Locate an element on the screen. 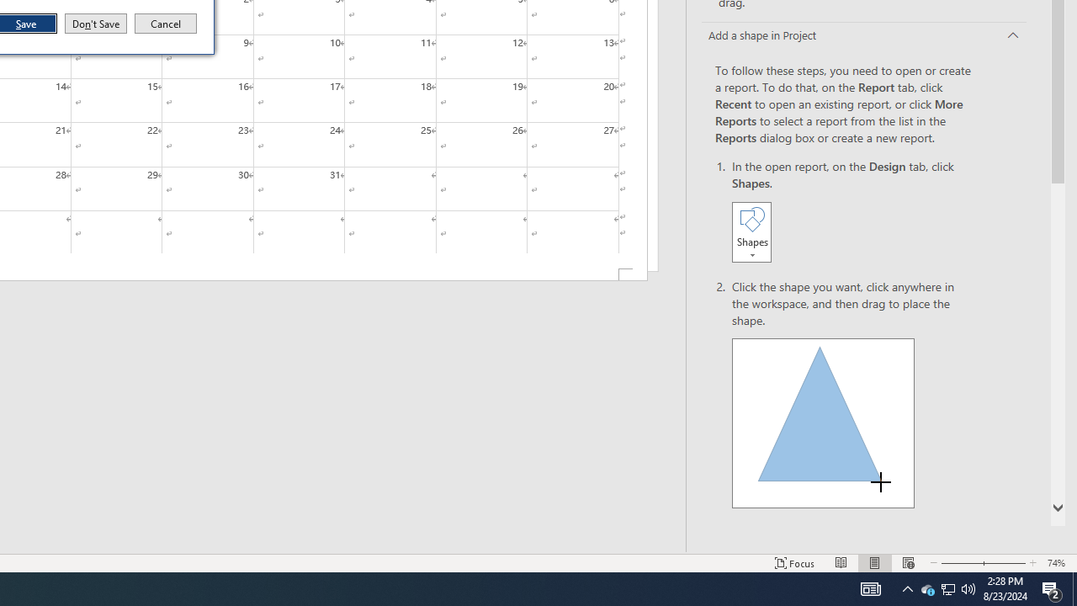  Don't Save is located at coordinates (96, 24).